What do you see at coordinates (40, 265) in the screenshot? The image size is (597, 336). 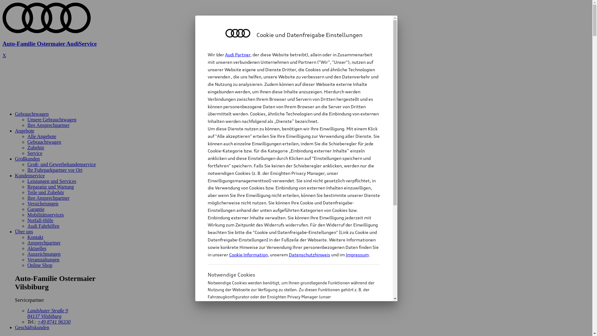 I see `Online Shop` at bounding box center [40, 265].